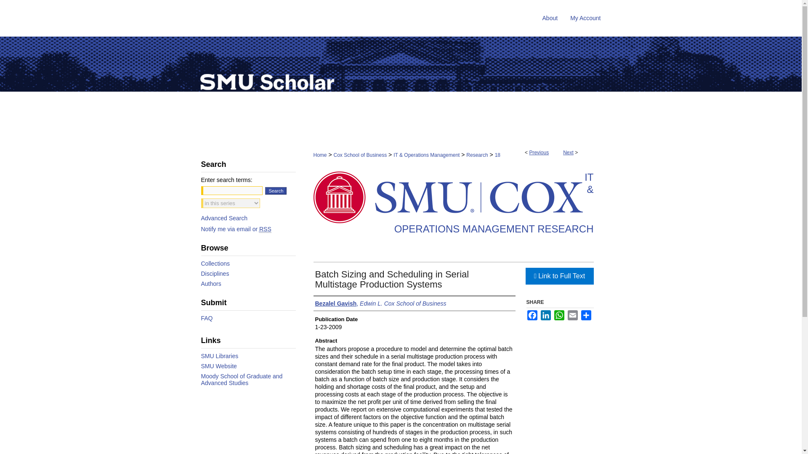 This screenshot has width=808, height=454. What do you see at coordinates (477, 155) in the screenshot?
I see `Research` at bounding box center [477, 155].